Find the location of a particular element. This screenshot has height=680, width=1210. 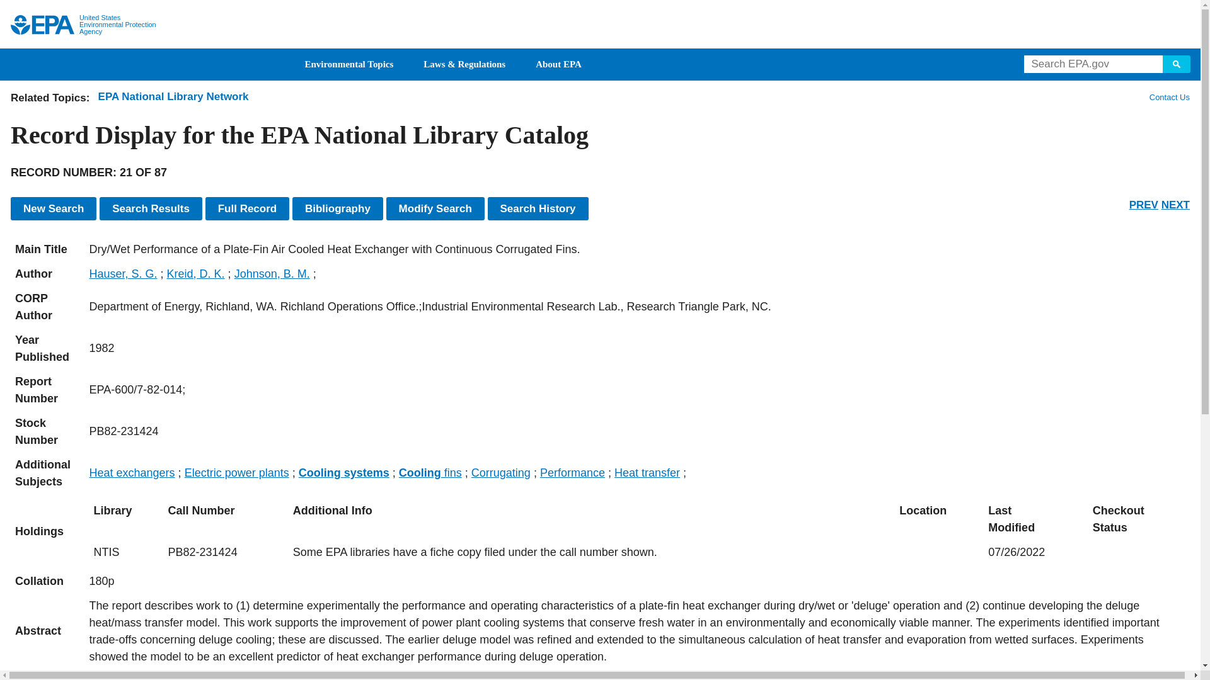

Show results in bibliographic format is located at coordinates (338, 208).